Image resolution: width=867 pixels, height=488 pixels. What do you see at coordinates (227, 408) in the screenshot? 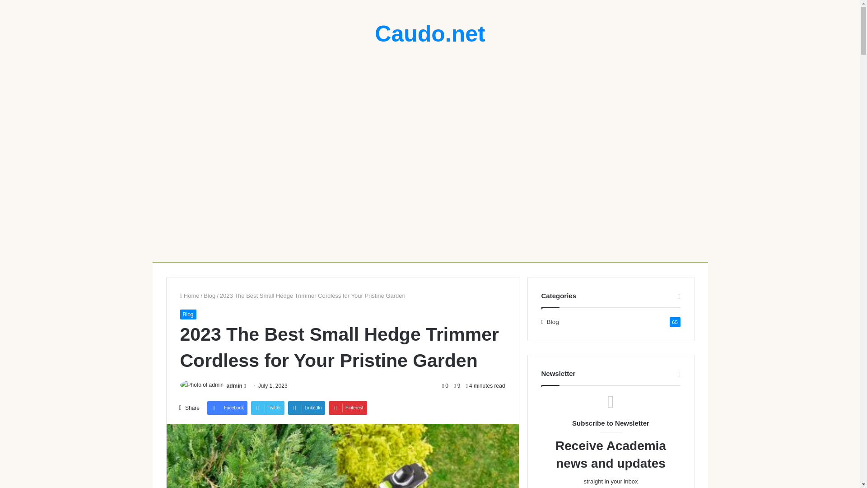
I see `Facebook` at bounding box center [227, 408].